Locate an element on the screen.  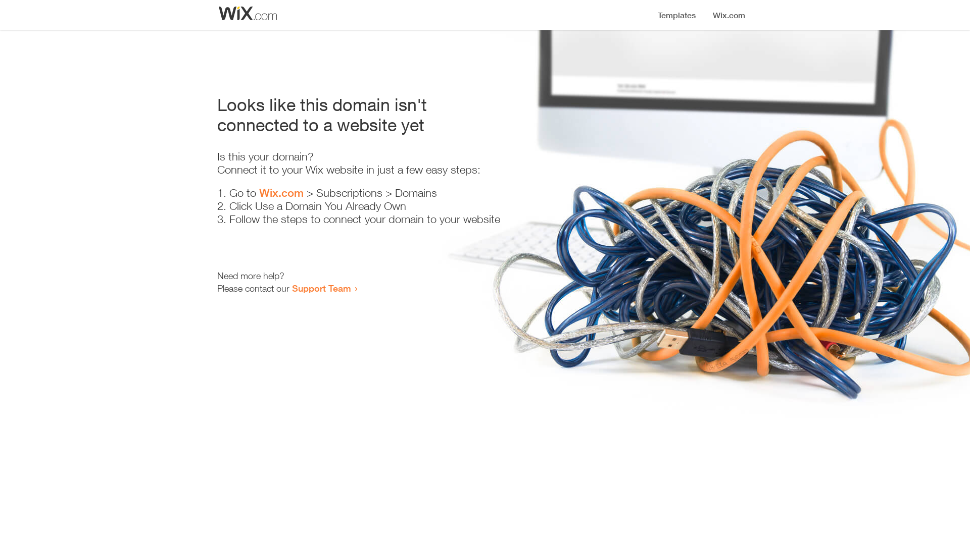
Support Team is located at coordinates (321, 288).